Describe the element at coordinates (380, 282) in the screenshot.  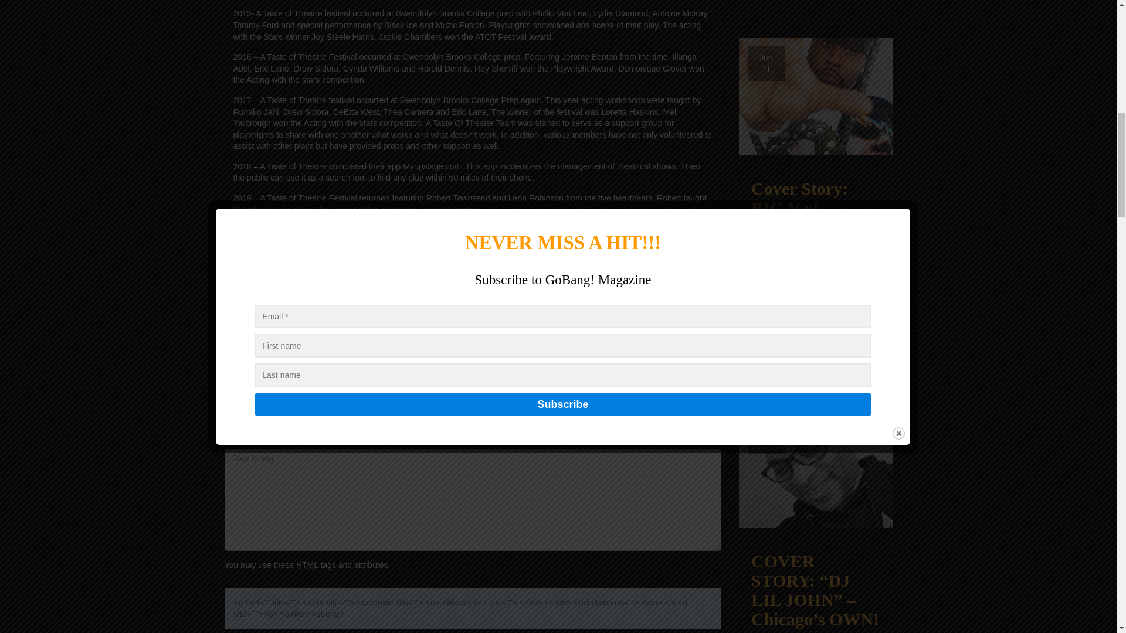
I see `ChicagoDefender.com` at that location.